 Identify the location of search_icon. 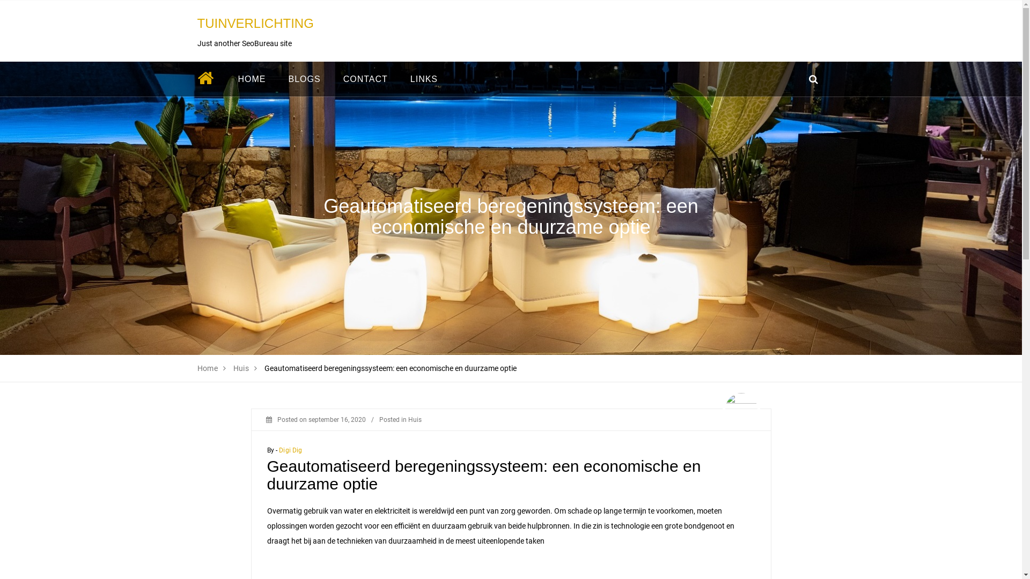
(813, 79).